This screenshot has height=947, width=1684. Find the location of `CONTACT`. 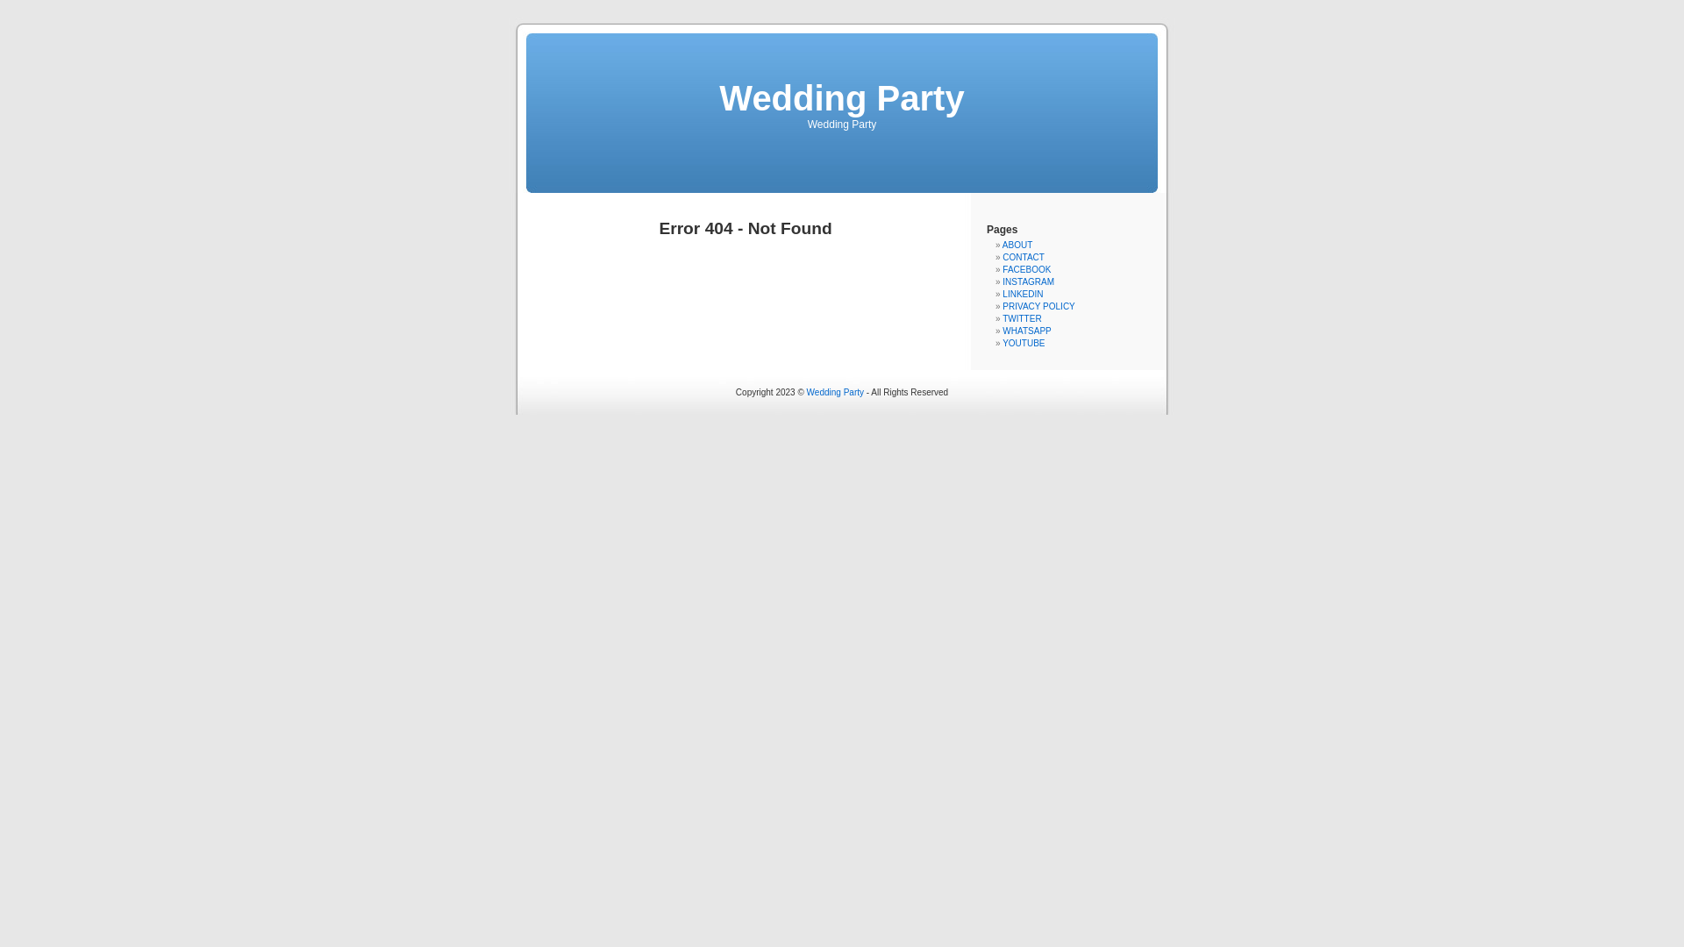

CONTACT is located at coordinates (1024, 258).